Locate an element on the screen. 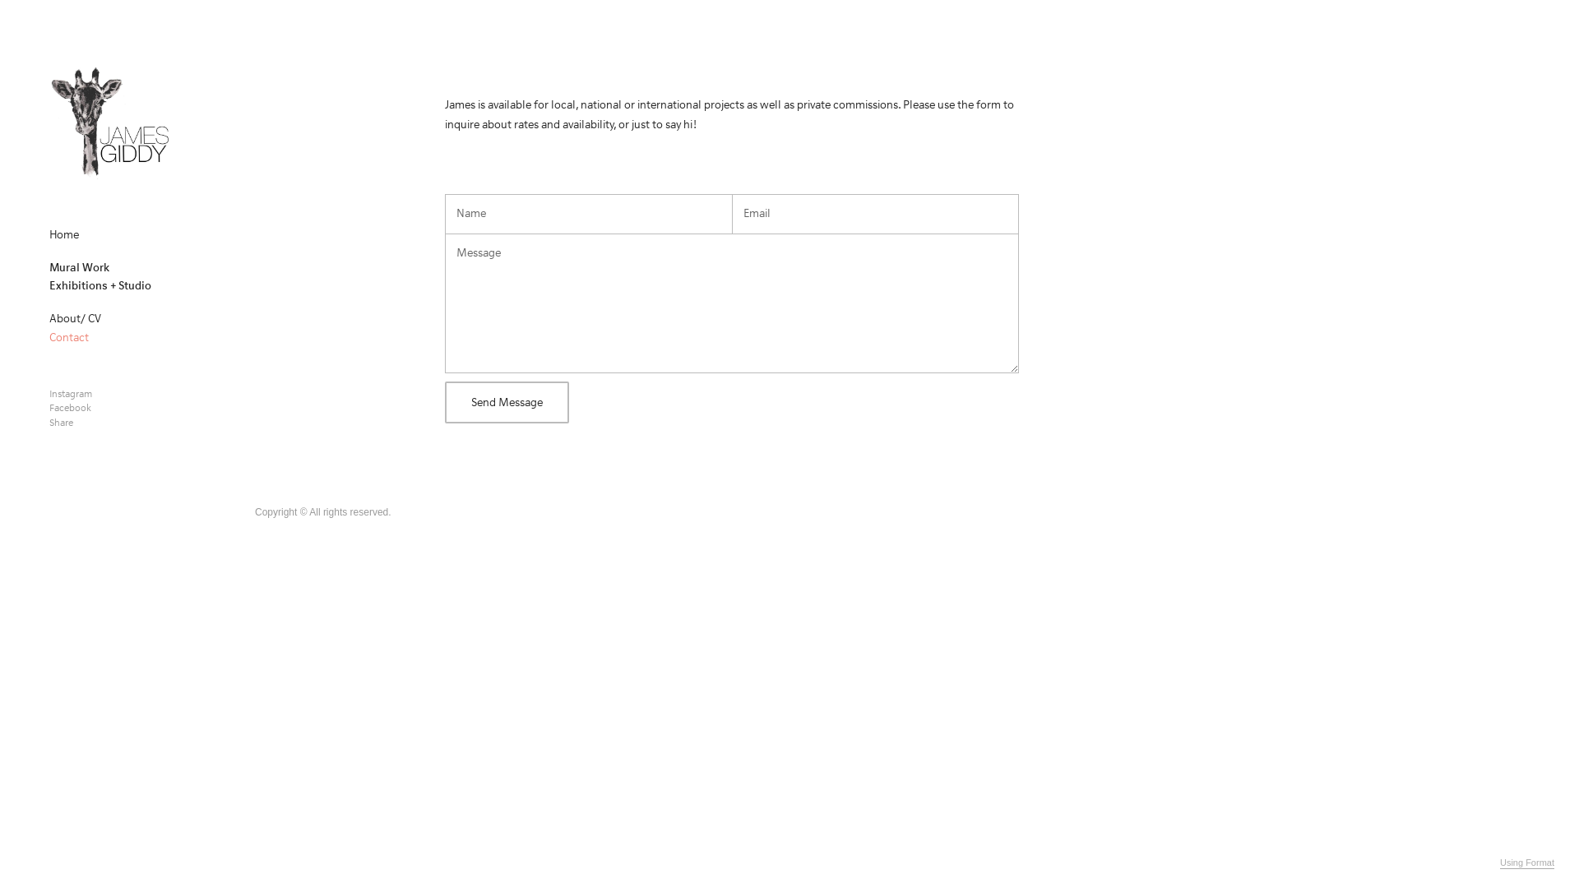 This screenshot has height=888, width=1579. Home is located at coordinates (64, 235).